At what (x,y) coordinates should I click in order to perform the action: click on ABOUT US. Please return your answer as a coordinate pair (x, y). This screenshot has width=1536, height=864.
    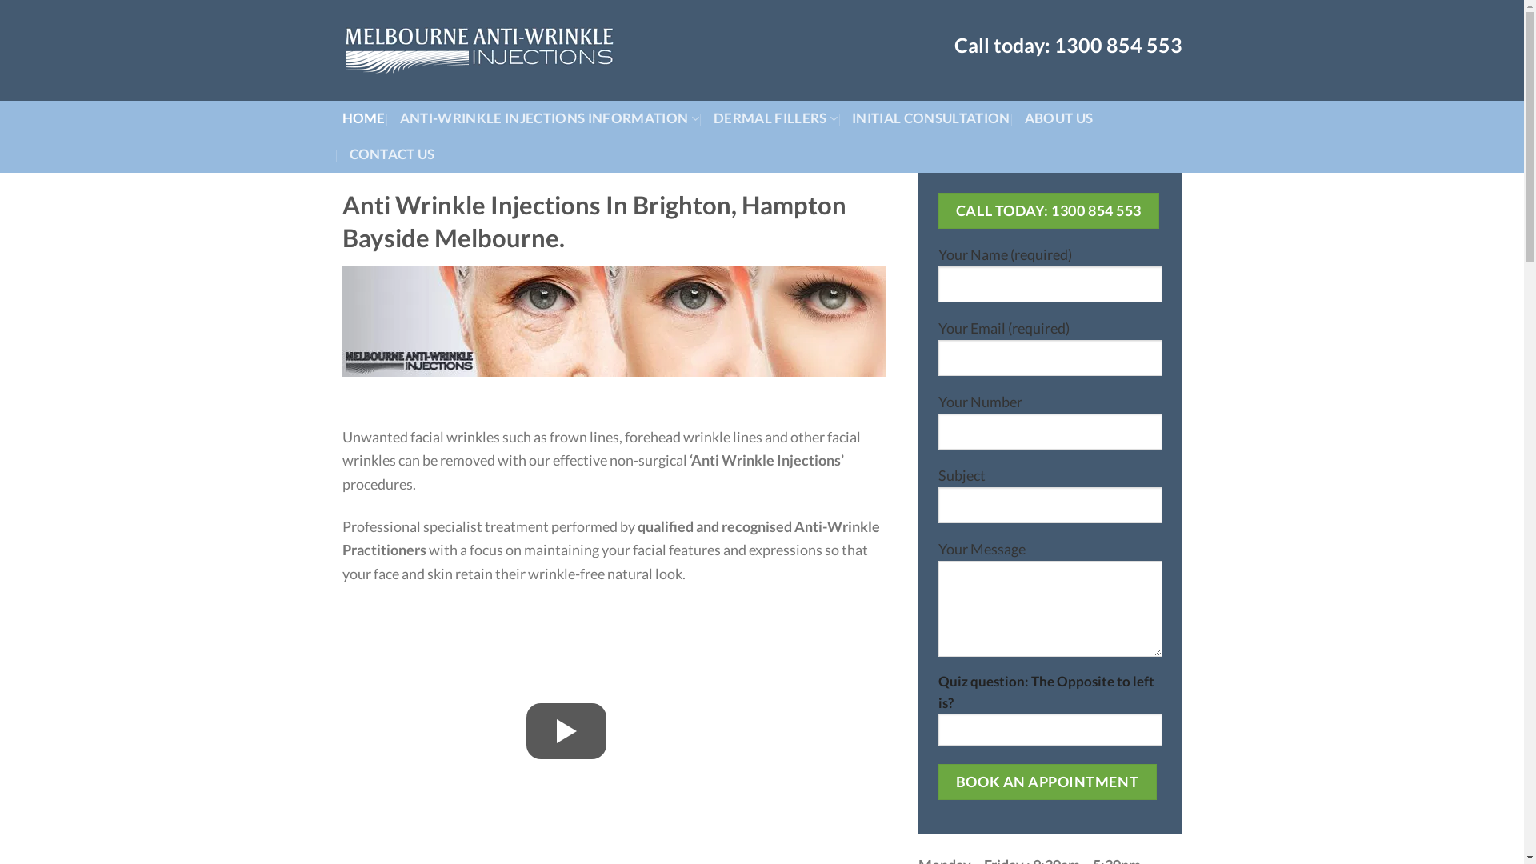
    Looking at the image, I should click on (1059, 118).